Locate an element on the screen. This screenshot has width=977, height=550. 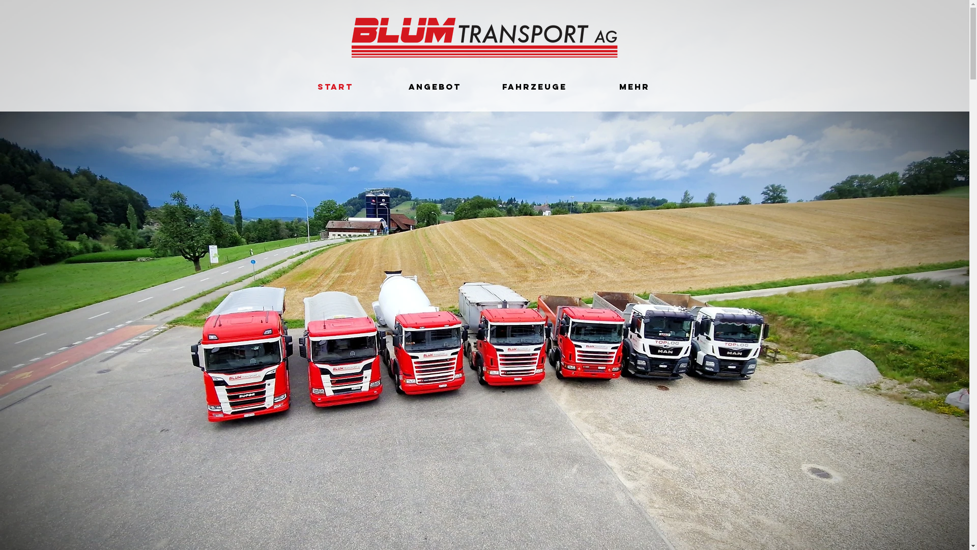
Start is located at coordinates (335, 87).